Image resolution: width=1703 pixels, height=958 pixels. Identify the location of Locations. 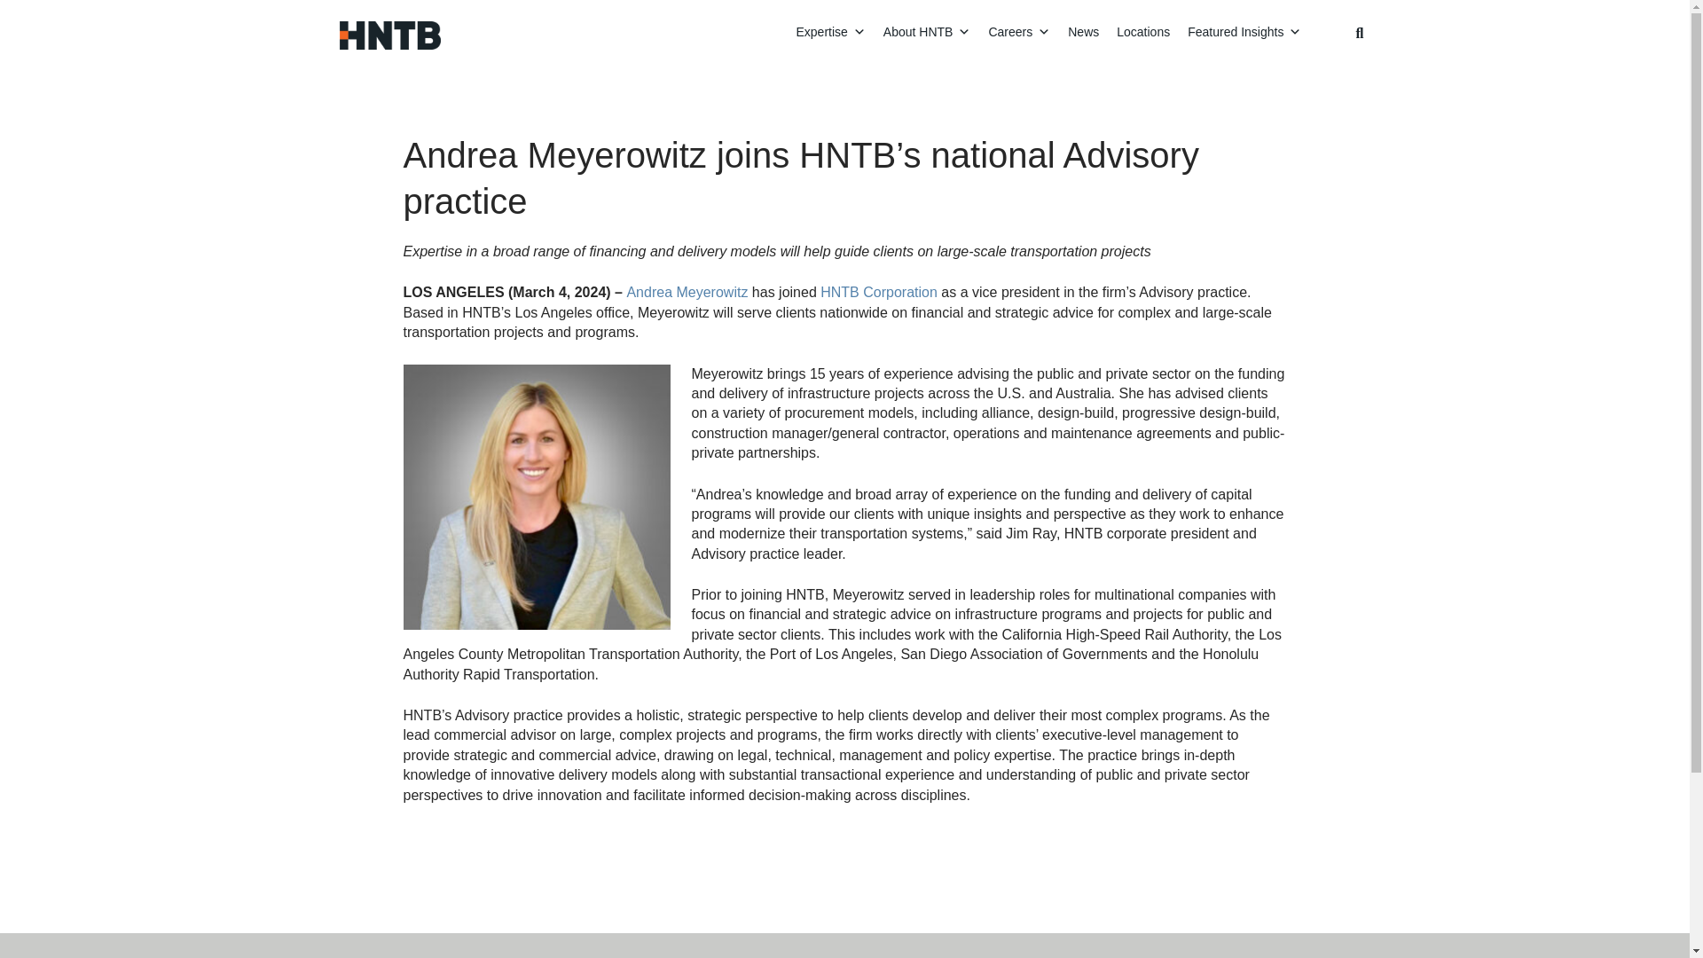
(1142, 35).